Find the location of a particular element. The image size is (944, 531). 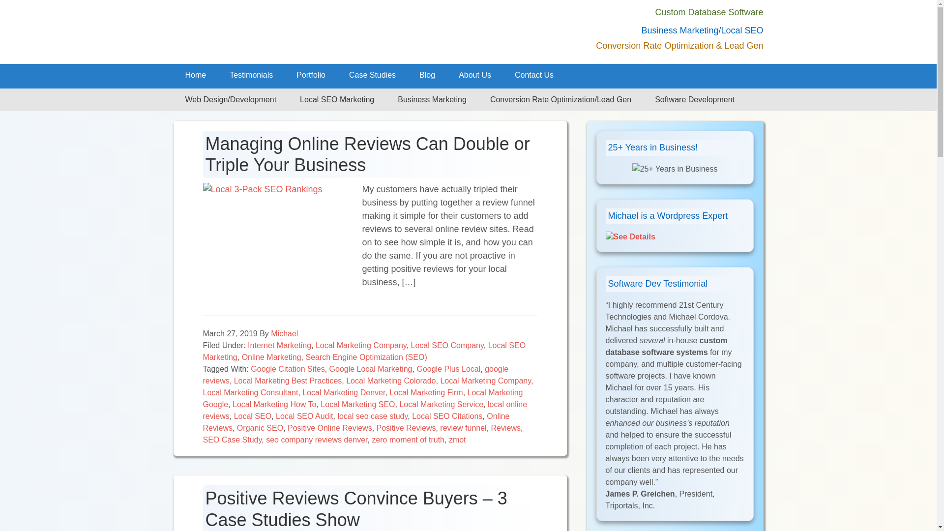

Google Citation Sites is located at coordinates (288, 369).